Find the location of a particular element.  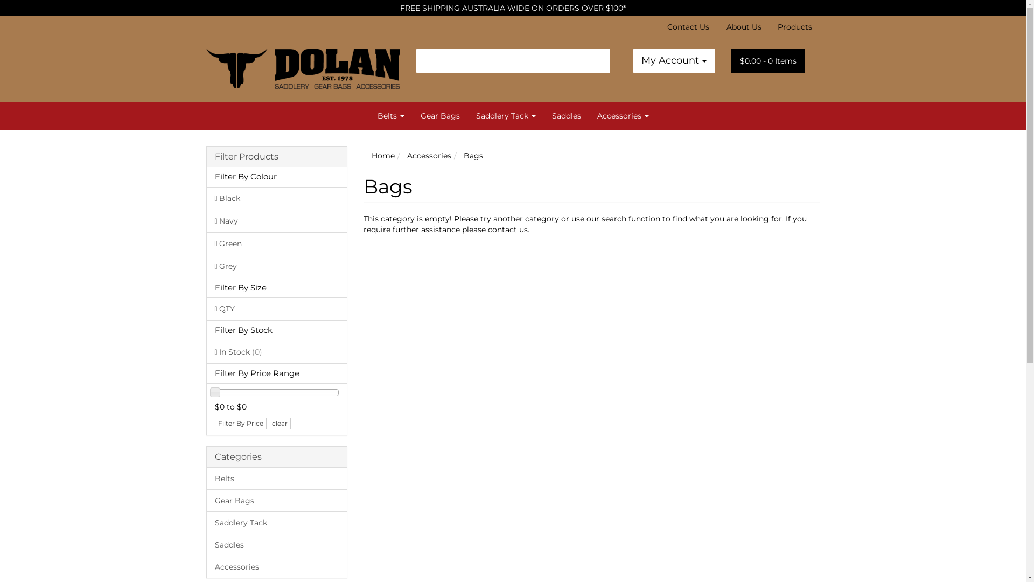

My Account is located at coordinates (674, 61).